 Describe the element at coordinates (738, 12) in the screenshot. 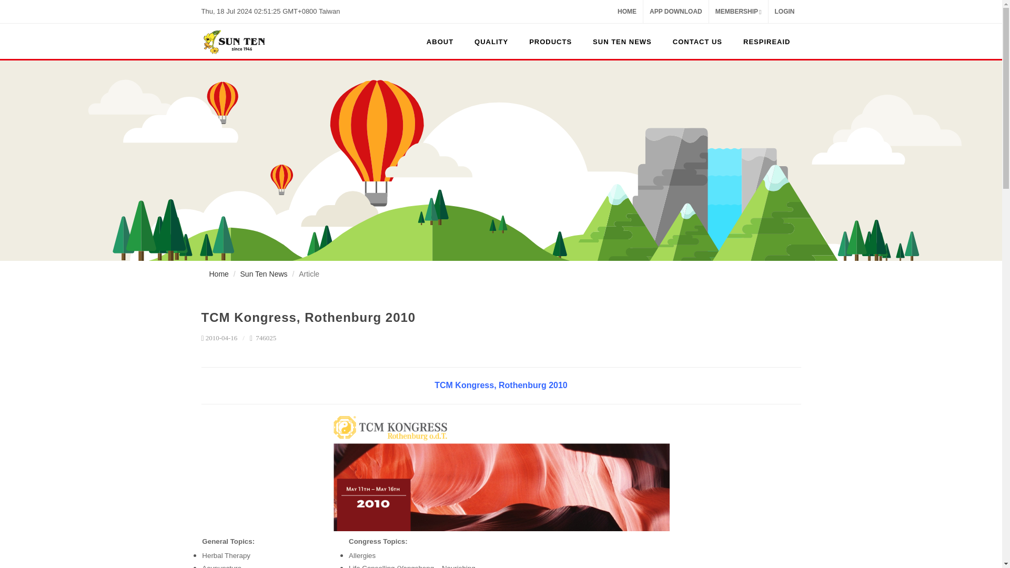

I see `MEMBERSHIP` at that location.